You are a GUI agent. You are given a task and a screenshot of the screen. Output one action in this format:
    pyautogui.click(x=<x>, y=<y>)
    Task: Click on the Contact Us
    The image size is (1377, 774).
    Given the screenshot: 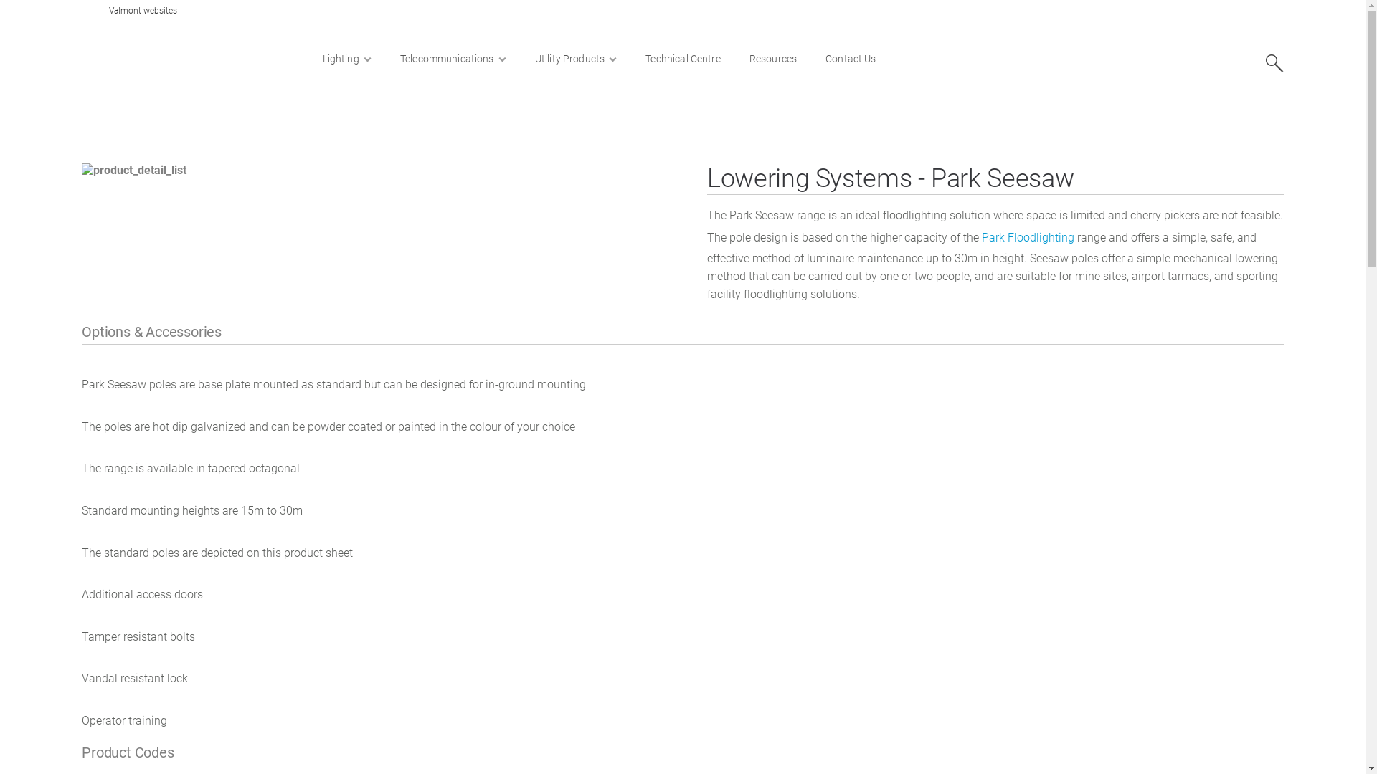 What is the action you would take?
    pyautogui.click(x=851, y=59)
    